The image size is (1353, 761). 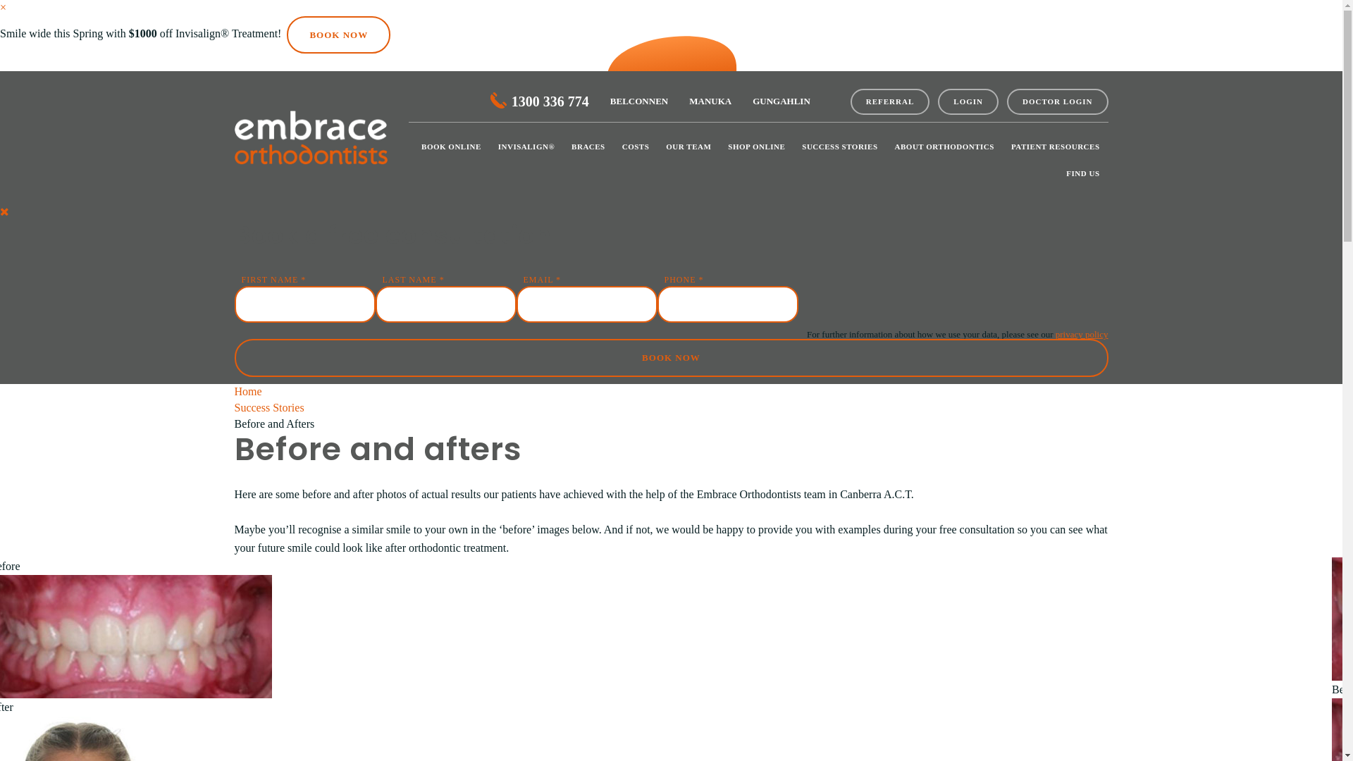 I want to click on ABOUT ORTHODONTICS, so click(x=944, y=147).